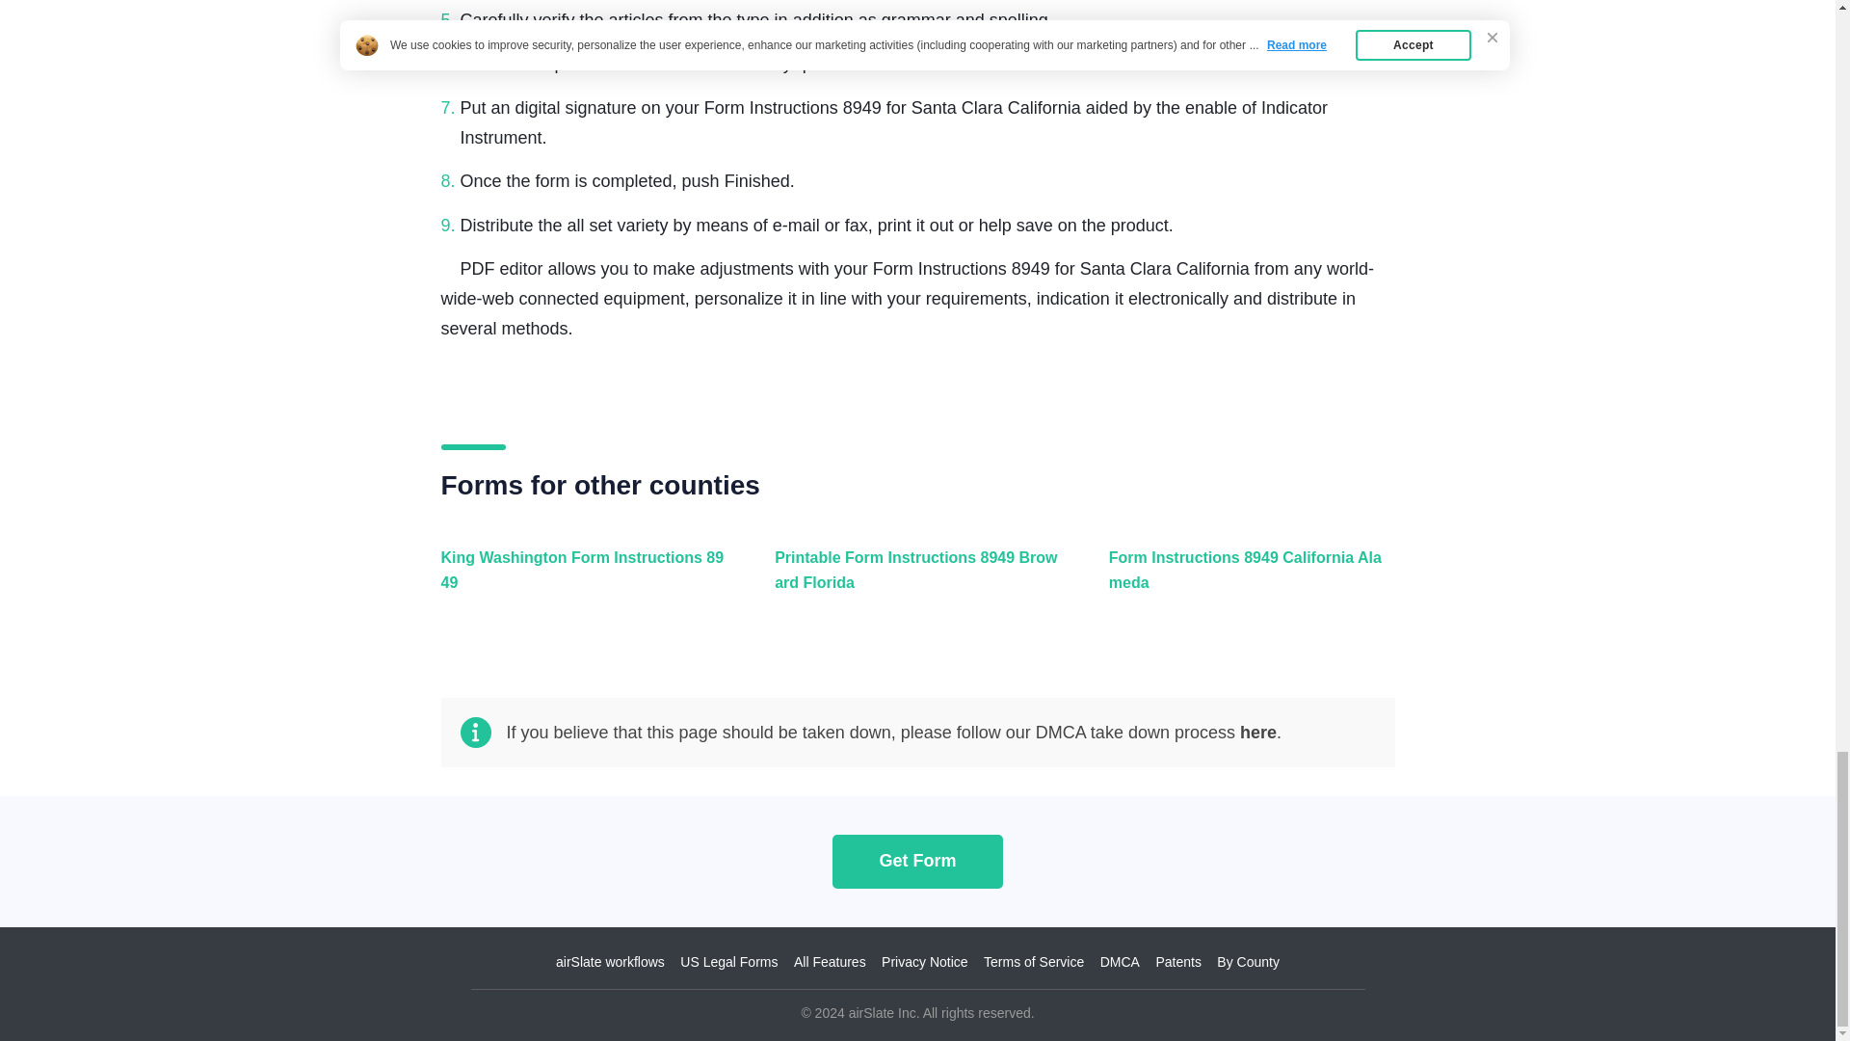 This screenshot has height=1041, width=1850. Describe the element at coordinates (917, 860) in the screenshot. I see `Get Form` at that location.